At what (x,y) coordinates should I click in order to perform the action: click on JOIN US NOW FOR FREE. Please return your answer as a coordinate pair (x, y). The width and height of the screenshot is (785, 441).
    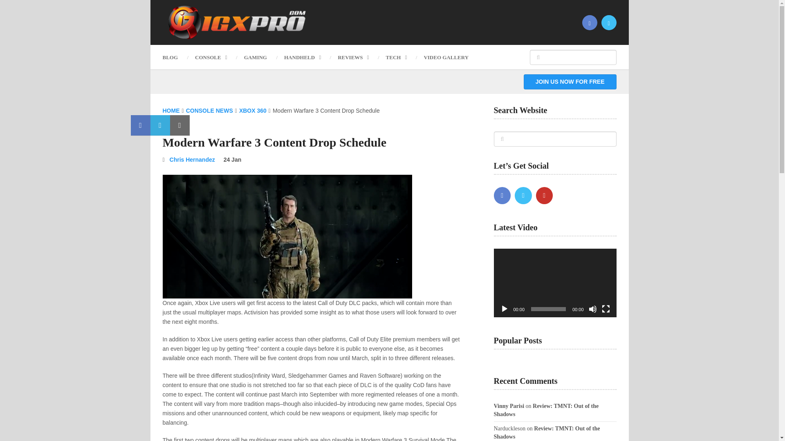
    Looking at the image, I should click on (570, 82).